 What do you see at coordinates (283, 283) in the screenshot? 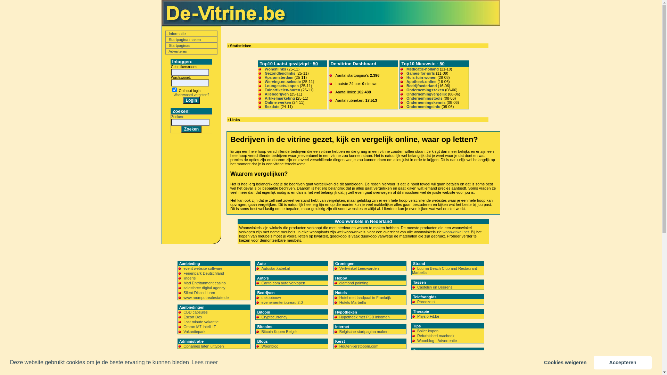
I see `Carito.com auto verkopen` at bounding box center [283, 283].